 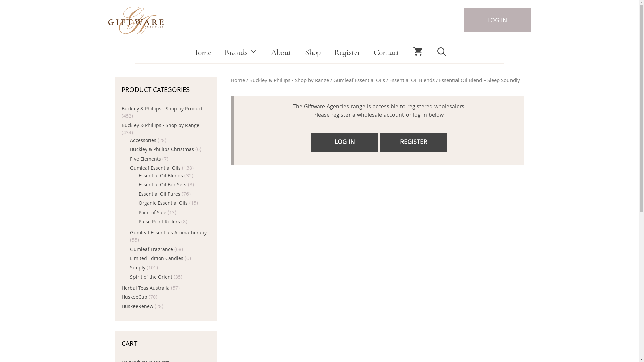 What do you see at coordinates (241, 52) in the screenshot?
I see `Brands` at bounding box center [241, 52].